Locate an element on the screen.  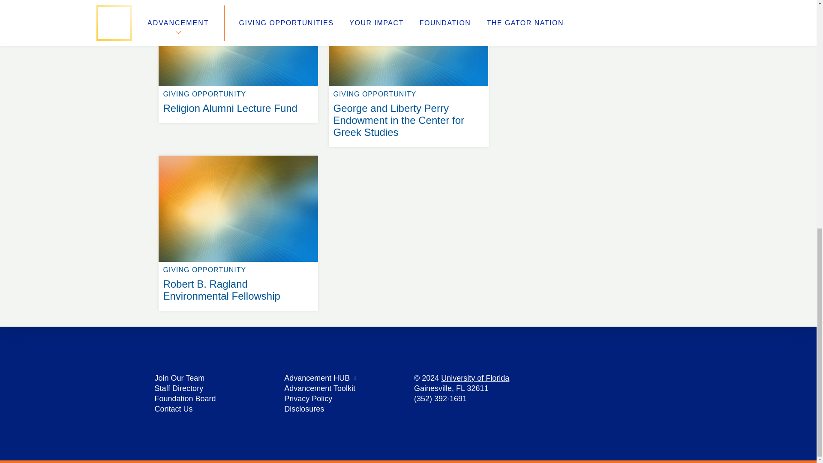
University of Florida is located at coordinates (475, 378).